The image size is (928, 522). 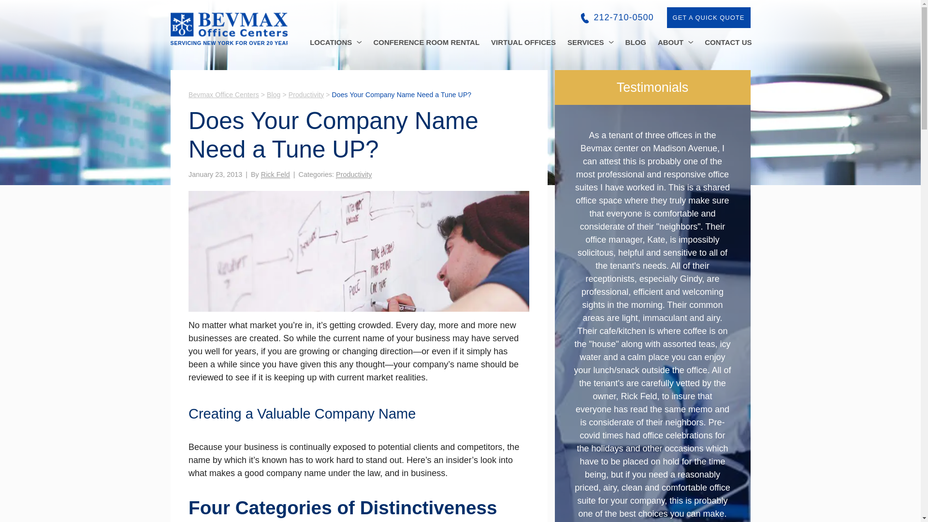 What do you see at coordinates (223, 95) in the screenshot?
I see `Go to Bevmax Office Centers.` at bounding box center [223, 95].